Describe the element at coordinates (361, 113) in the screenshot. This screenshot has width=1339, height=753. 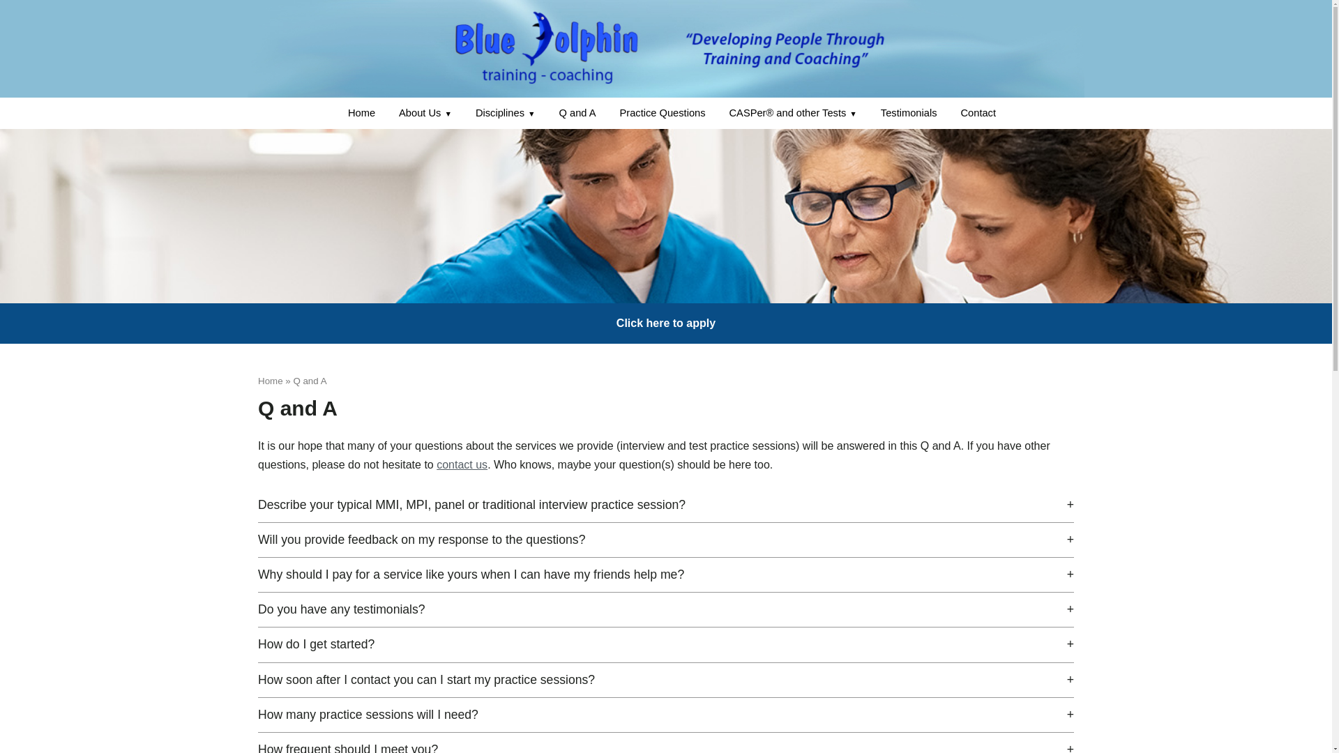
I see `Home` at that location.